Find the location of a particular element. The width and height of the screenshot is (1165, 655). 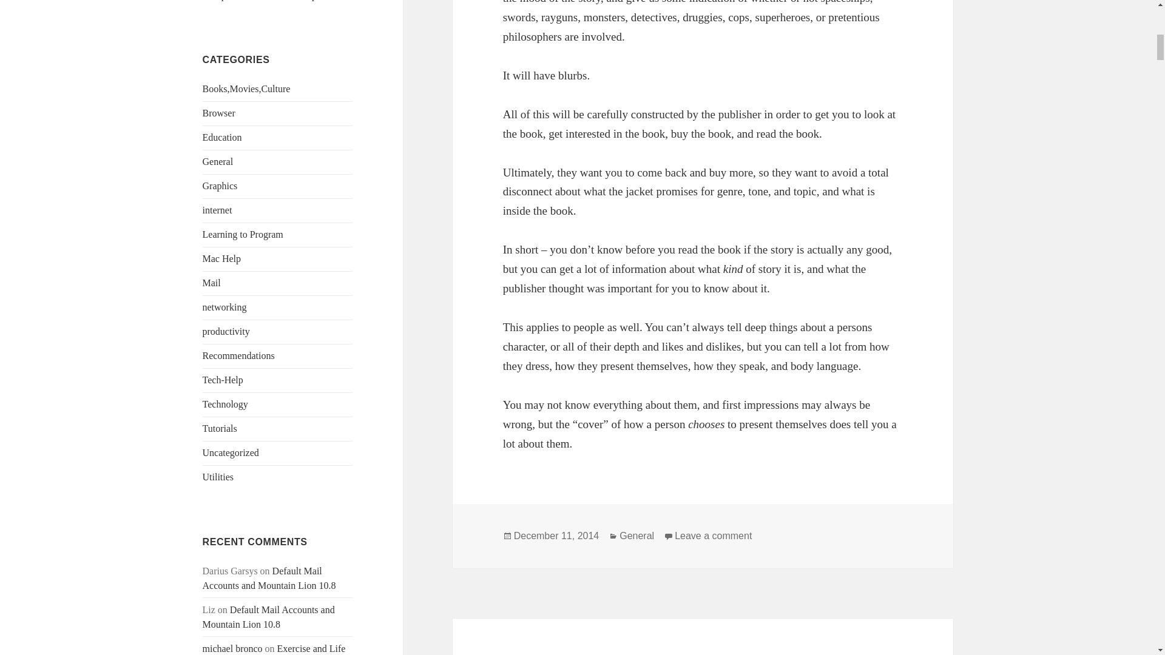

Tech-Help is located at coordinates (223, 380).